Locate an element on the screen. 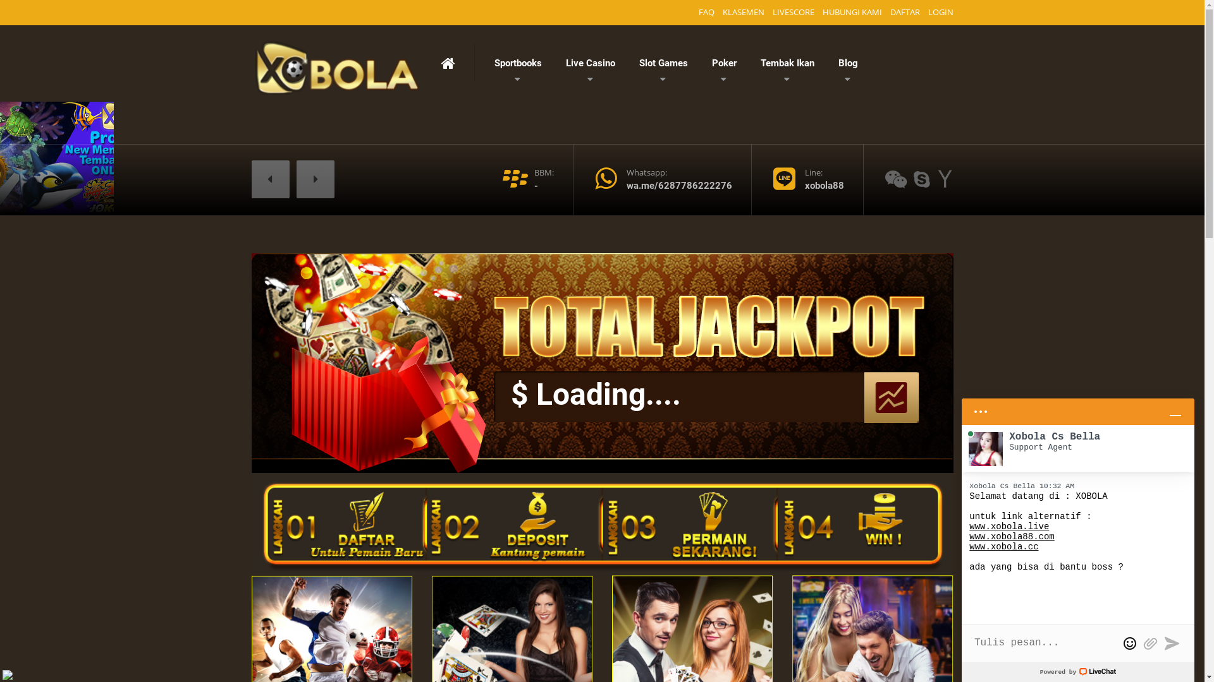 The height and width of the screenshot is (682, 1214). FAQ is located at coordinates (707, 13).